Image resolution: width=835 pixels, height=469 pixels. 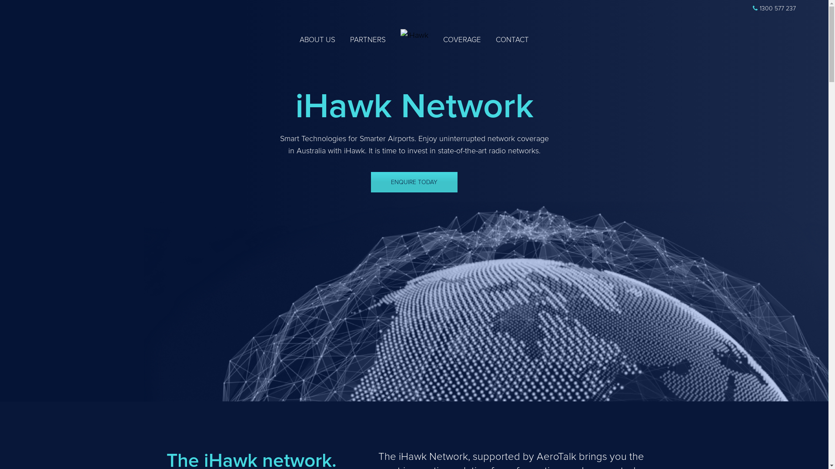 I want to click on 1300 577 237, so click(x=774, y=9).